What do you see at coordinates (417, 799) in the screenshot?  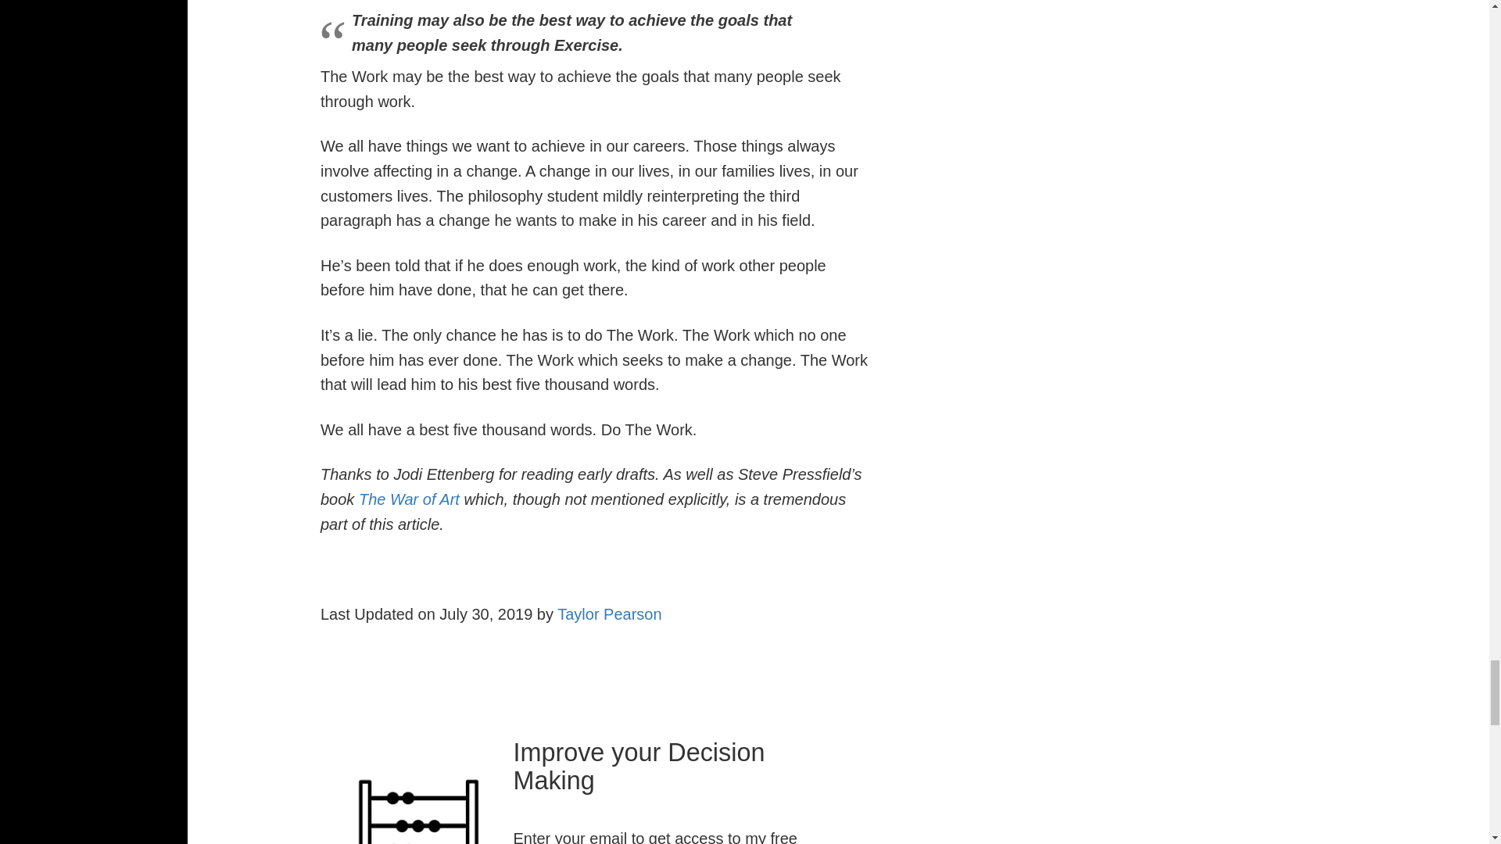 I see `111924-200` at bounding box center [417, 799].